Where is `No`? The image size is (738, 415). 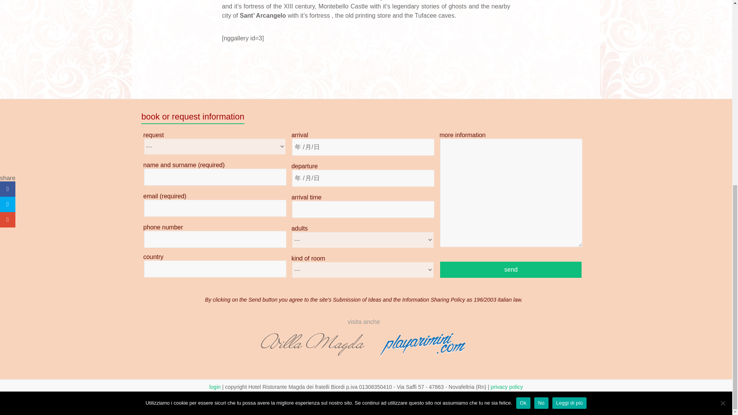
No is located at coordinates (541, 70).